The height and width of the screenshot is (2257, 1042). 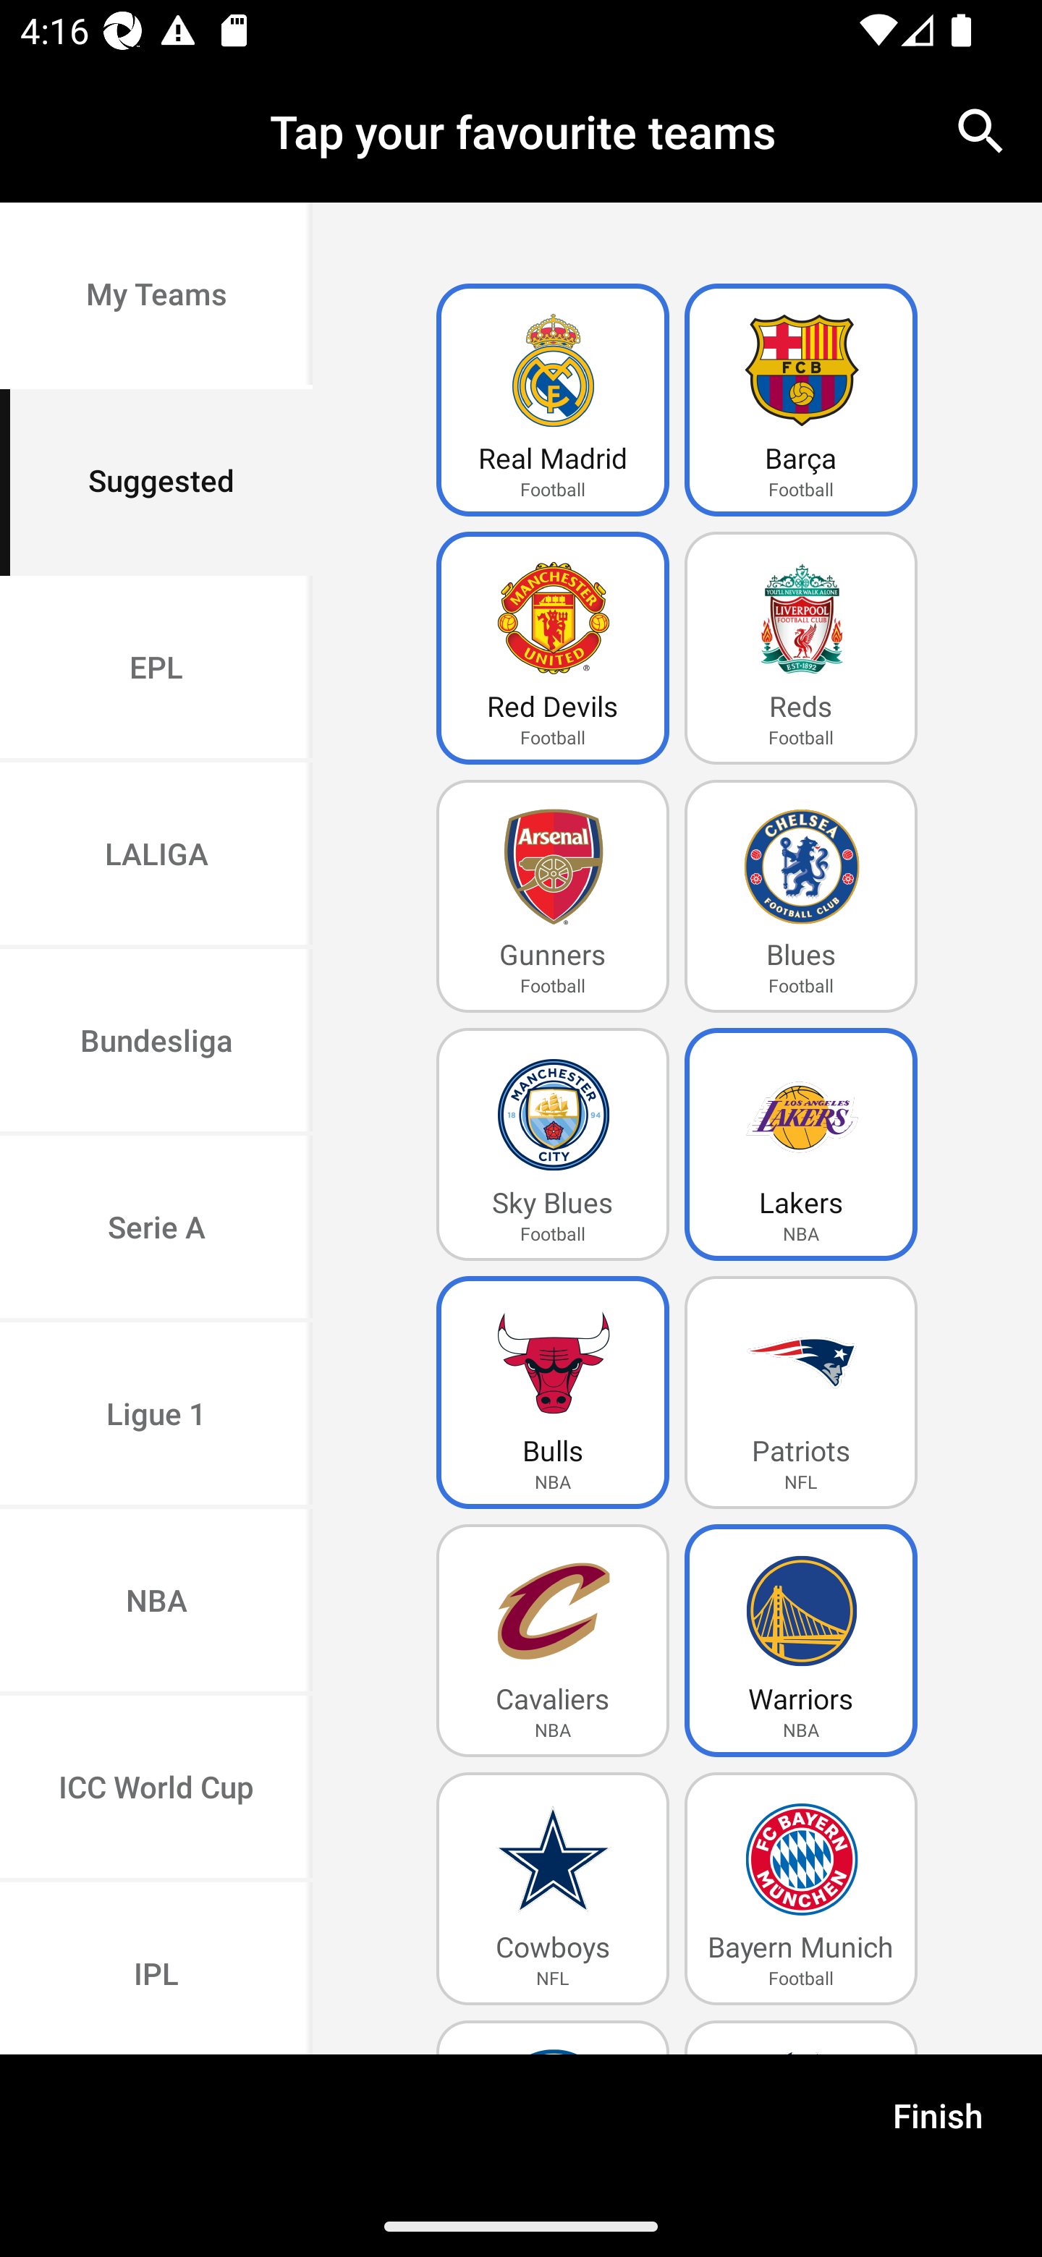 I want to click on IPL, so click(x=156, y=1968).